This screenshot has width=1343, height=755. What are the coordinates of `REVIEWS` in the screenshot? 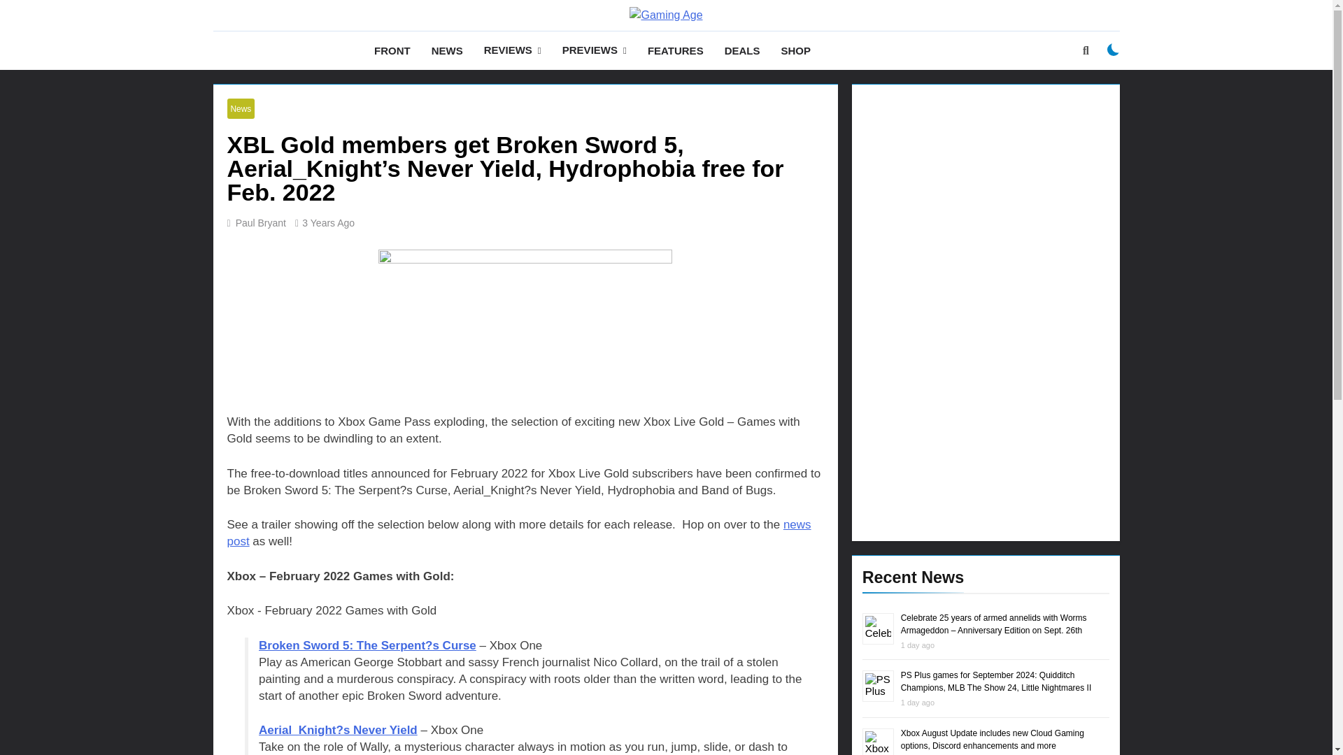 It's located at (513, 50).